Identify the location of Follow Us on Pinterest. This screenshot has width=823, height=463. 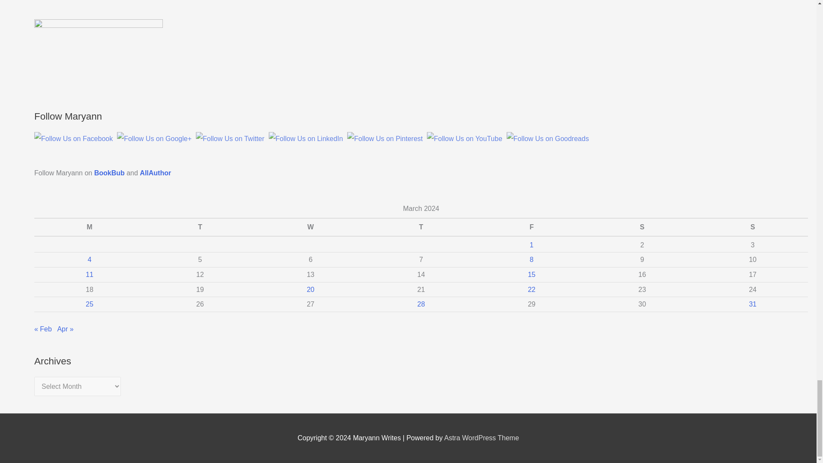
(385, 139).